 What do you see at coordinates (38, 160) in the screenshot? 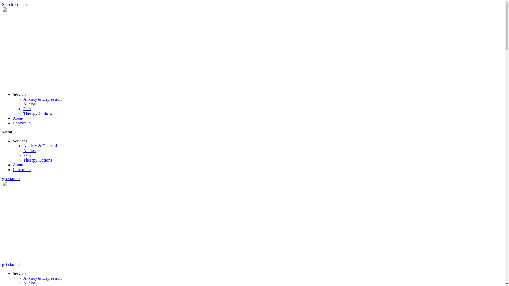
I see `Therapy Options` at bounding box center [38, 160].